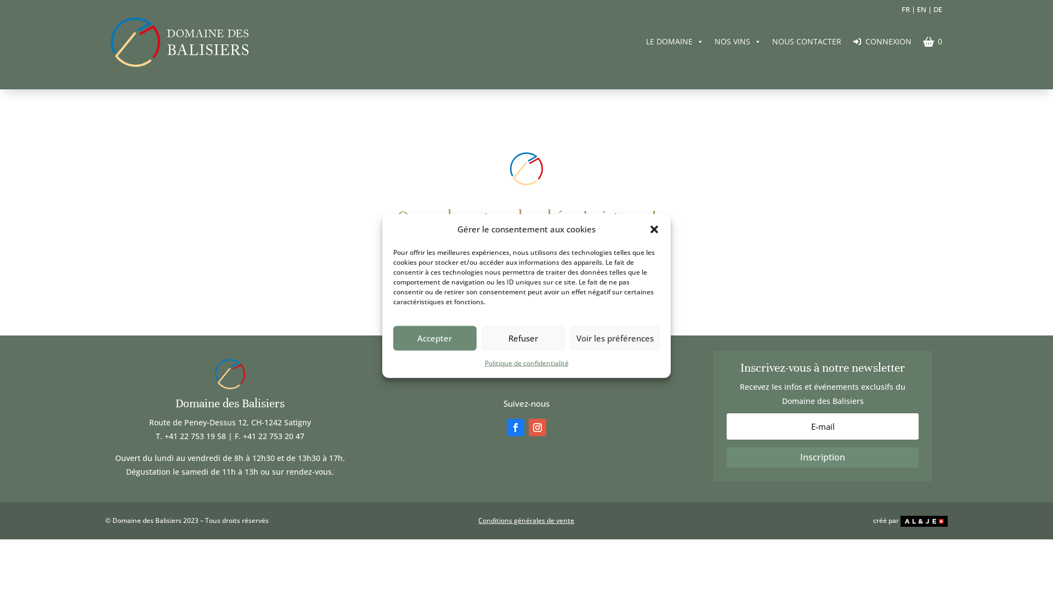 Image resolution: width=1053 pixels, height=592 pixels. I want to click on Suivez sur Facebook, so click(516, 428).